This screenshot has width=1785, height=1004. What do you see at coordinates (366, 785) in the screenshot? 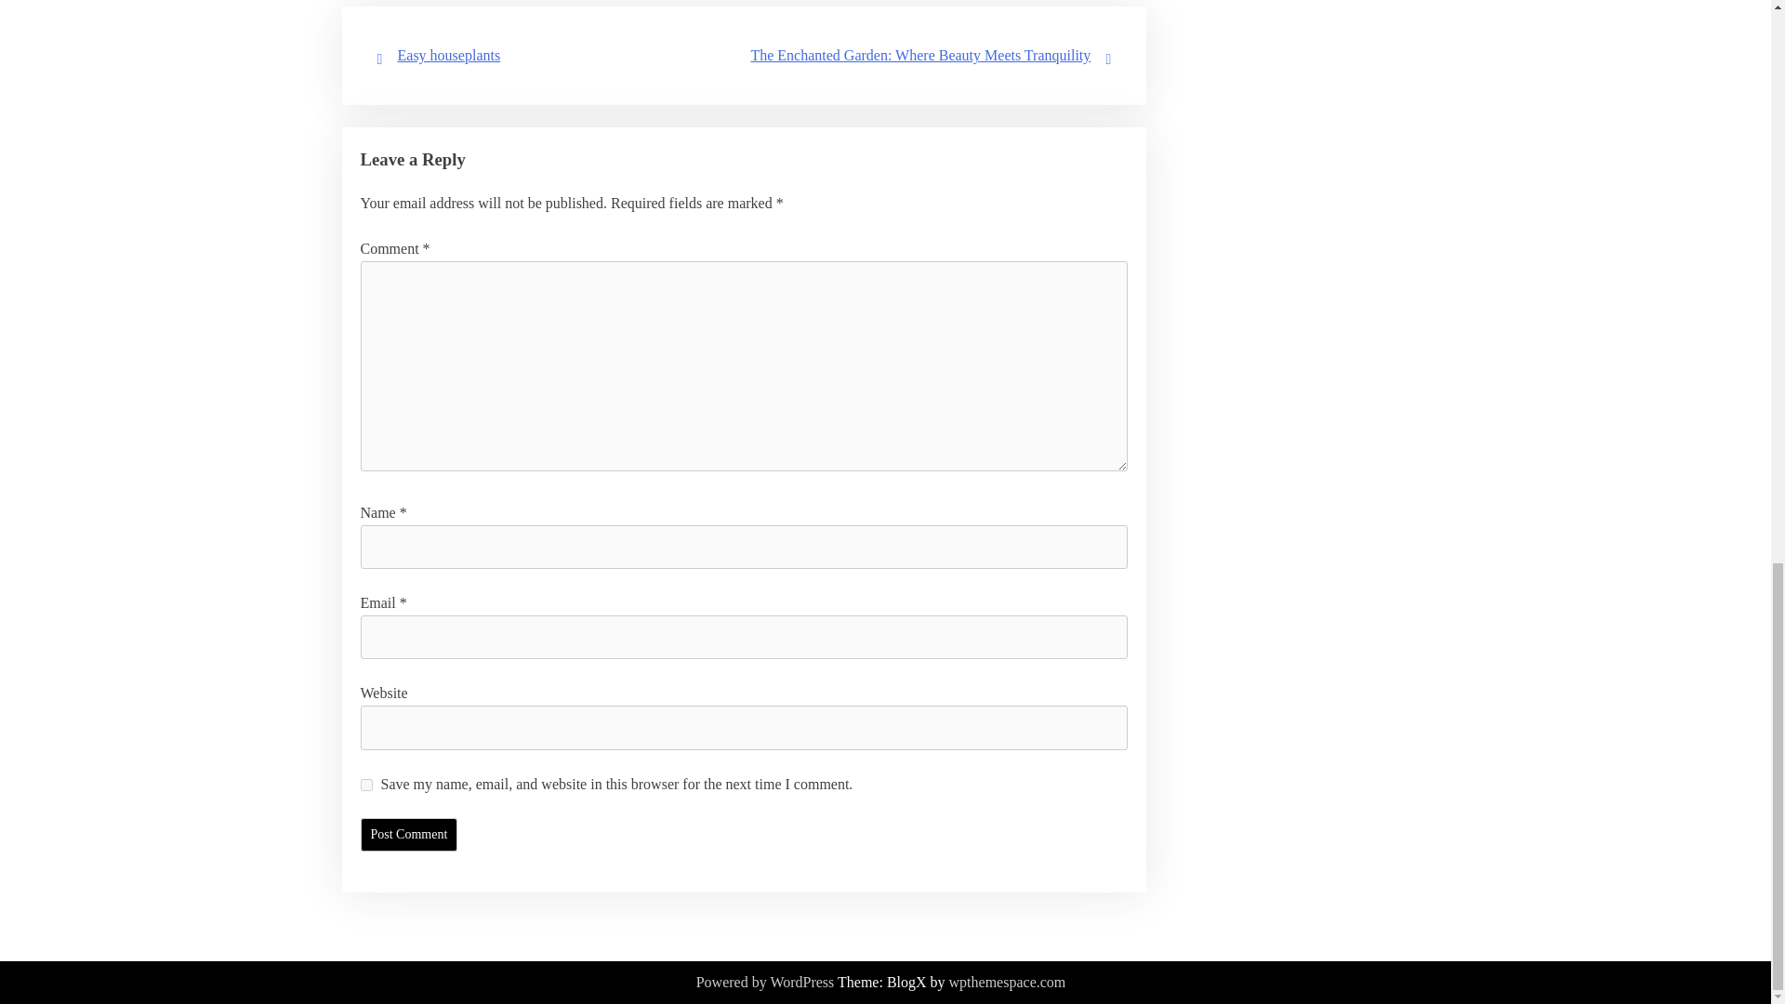
I see `yes` at bounding box center [366, 785].